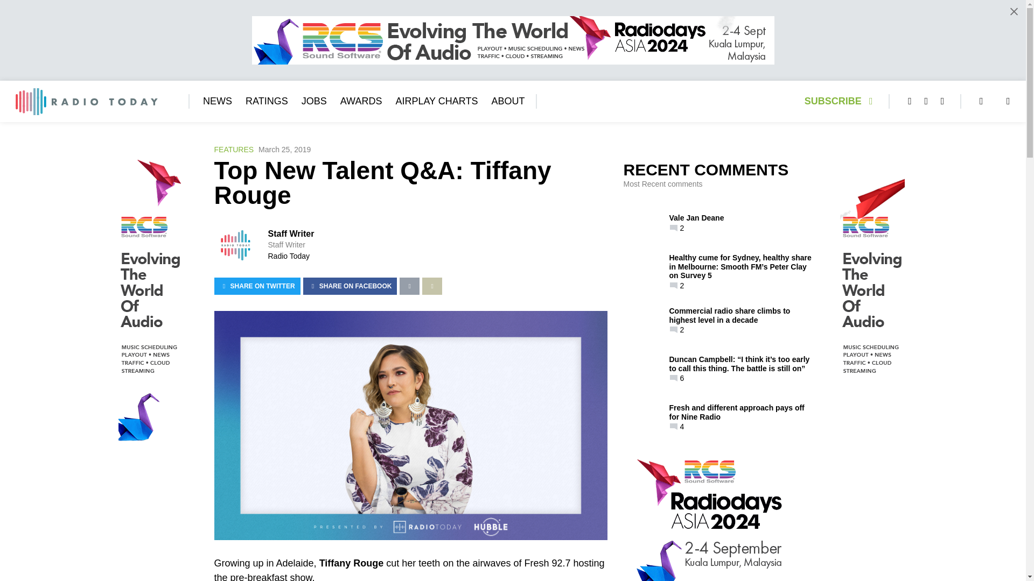 The image size is (1034, 581). Describe the element at coordinates (289, 256) in the screenshot. I see `Radio Today` at that location.